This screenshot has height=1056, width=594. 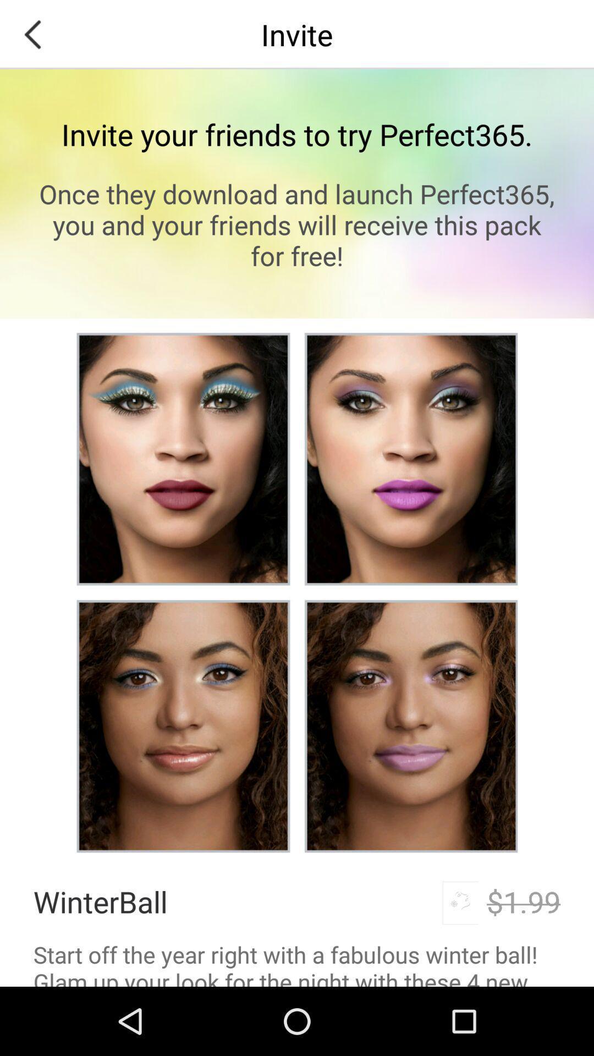 I want to click on tap icon above start off the item, so click(x=100, y=901).